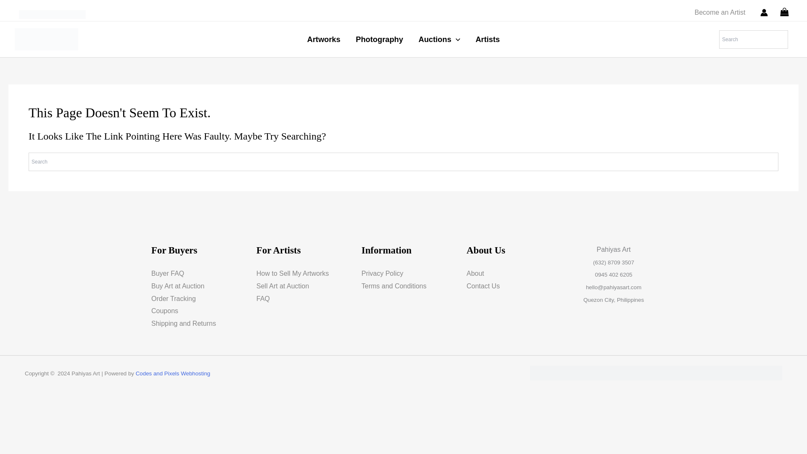 This screenshot has height=454, width=807. I want to click on Artworks, so click(324, 39).